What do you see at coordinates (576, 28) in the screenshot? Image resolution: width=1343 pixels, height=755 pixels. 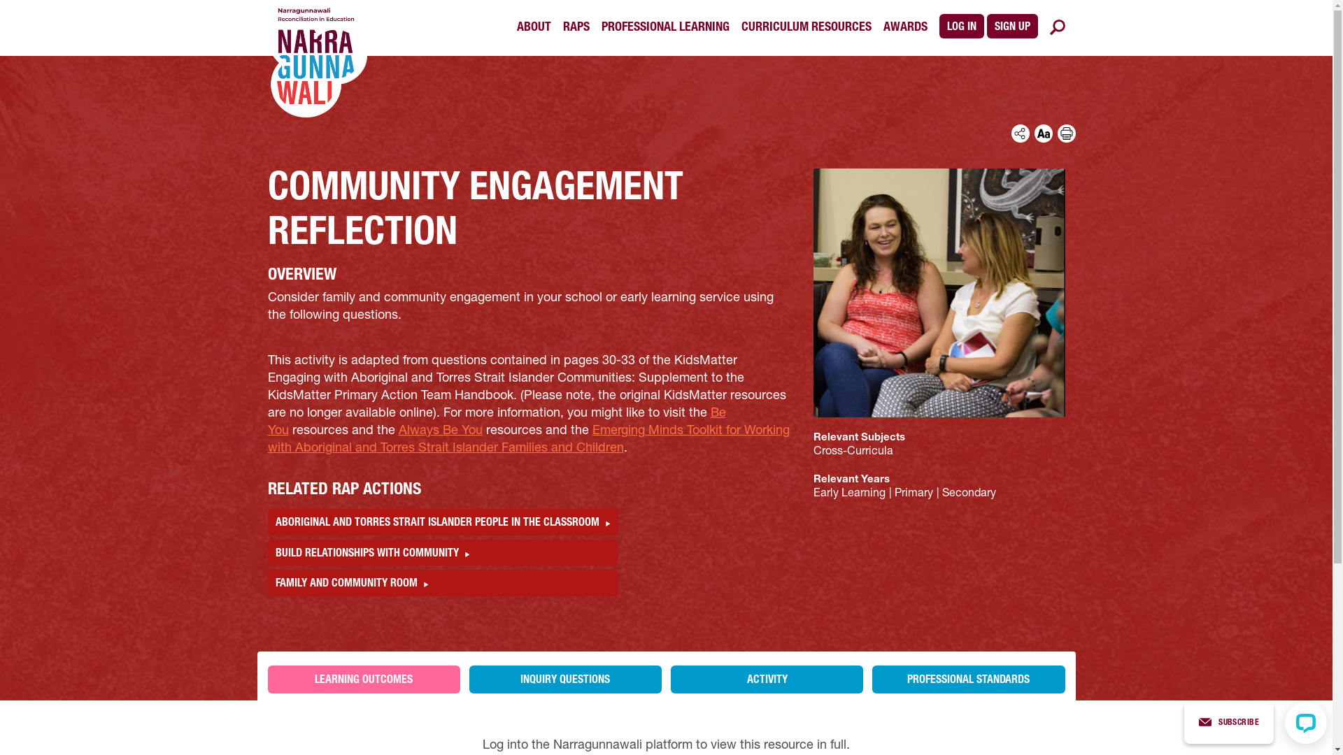 I see `RAPS` at bounding box center [576, 28].